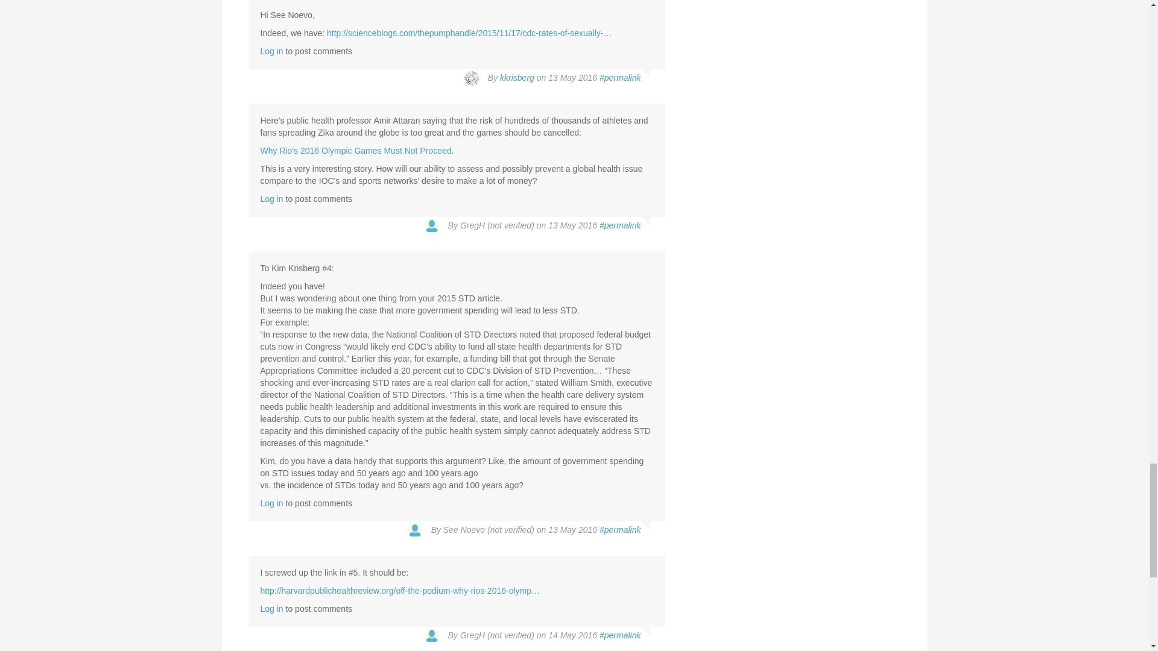 The image size is (1158, 651). Describe the element at coordinates (517, 77) in the screenshot. I see `View user profile.` at that location.